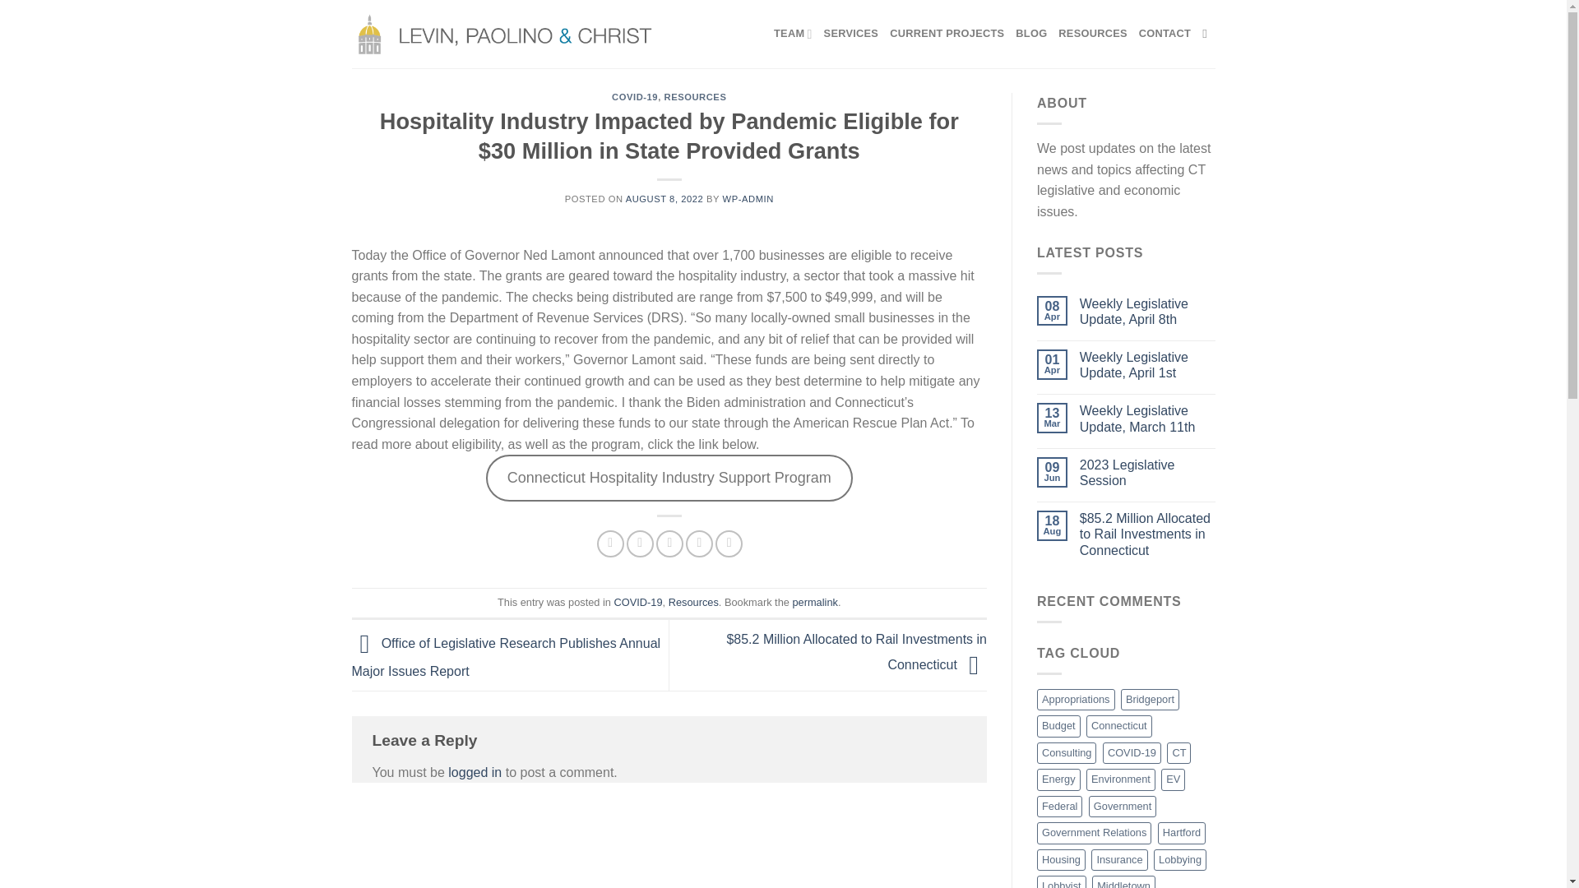 The width and height of the screenshot is (1579, 888). What do you see at coordinates (638, 602) in the screenshot?
I see `COVID-19` at bounding box center [638, 602].